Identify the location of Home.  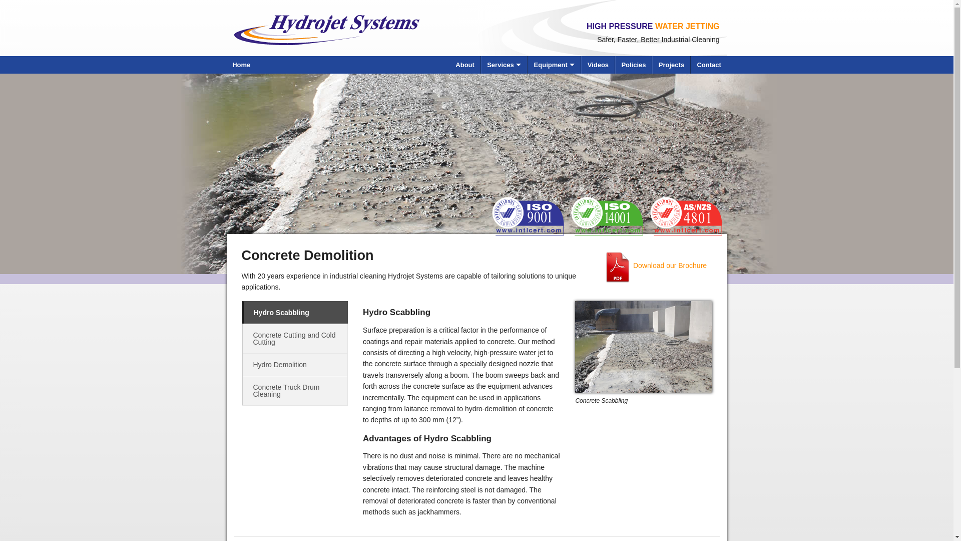
(241, 65).